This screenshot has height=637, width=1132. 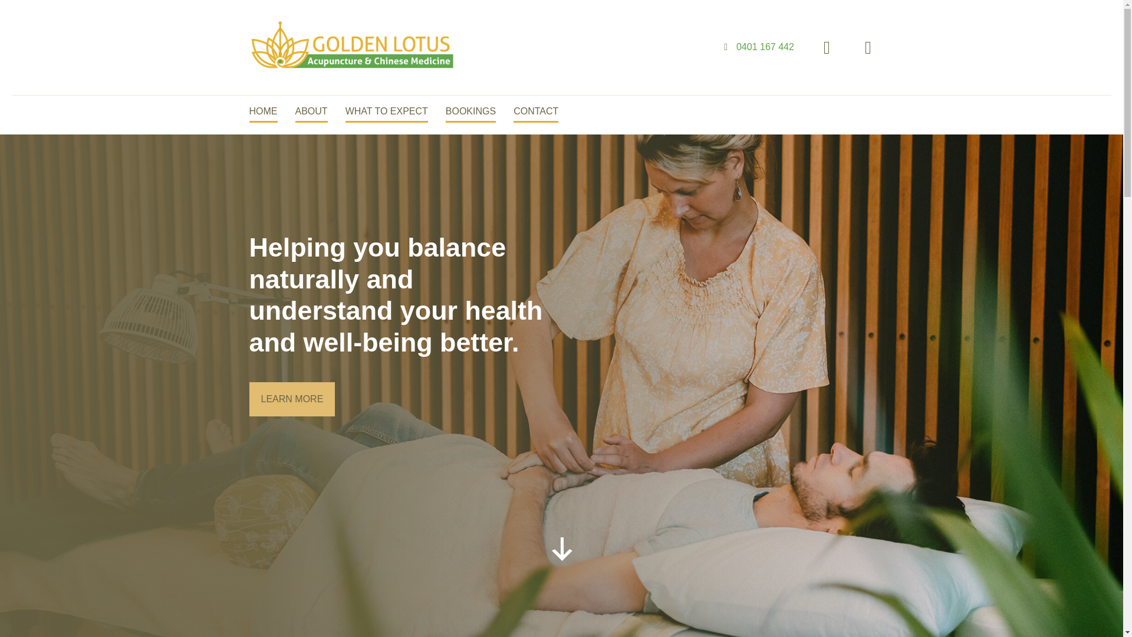 What do you see at coordinates (386, 112) in the screenshot?
I see `WHAT TO EXPECT` at bounding box center [386, 112].